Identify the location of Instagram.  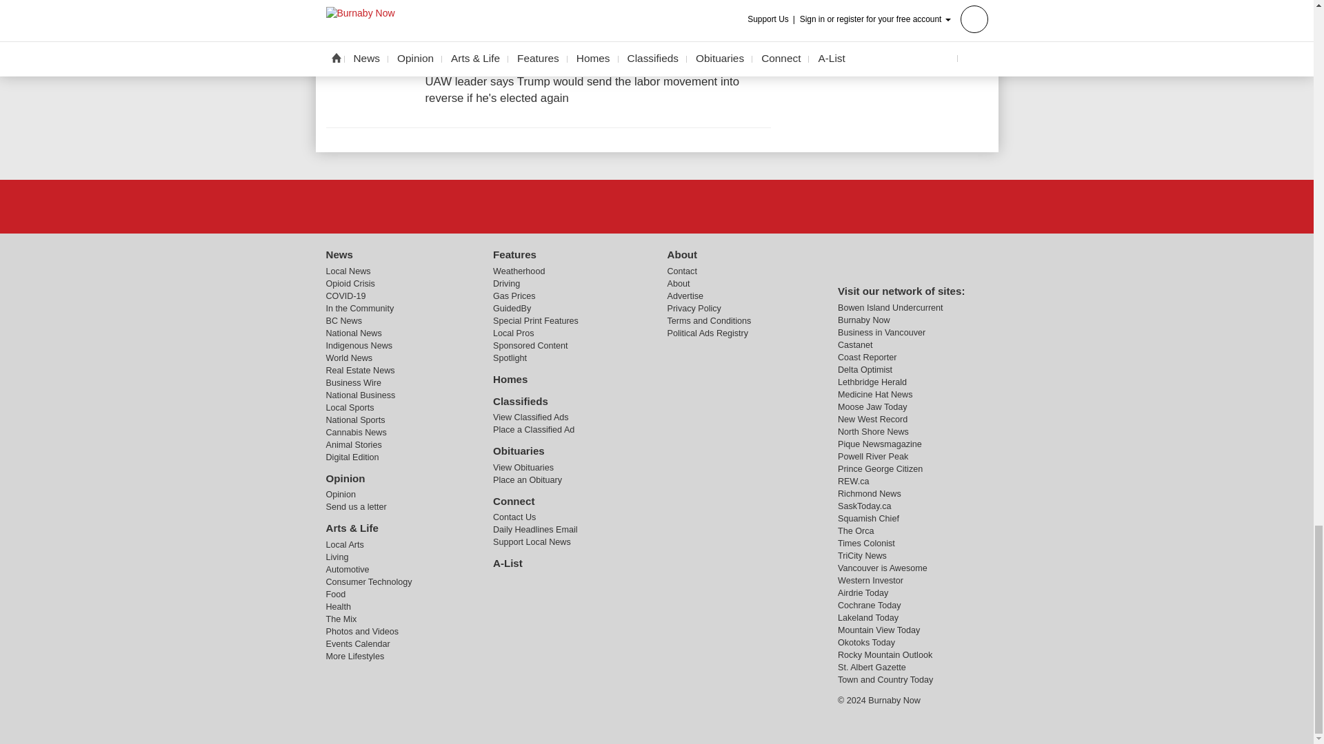
(692, 206).